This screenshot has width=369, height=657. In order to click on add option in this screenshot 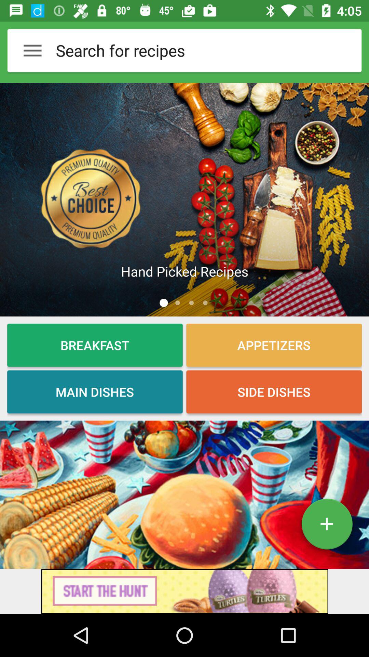, I will do `click(327, 527)`.